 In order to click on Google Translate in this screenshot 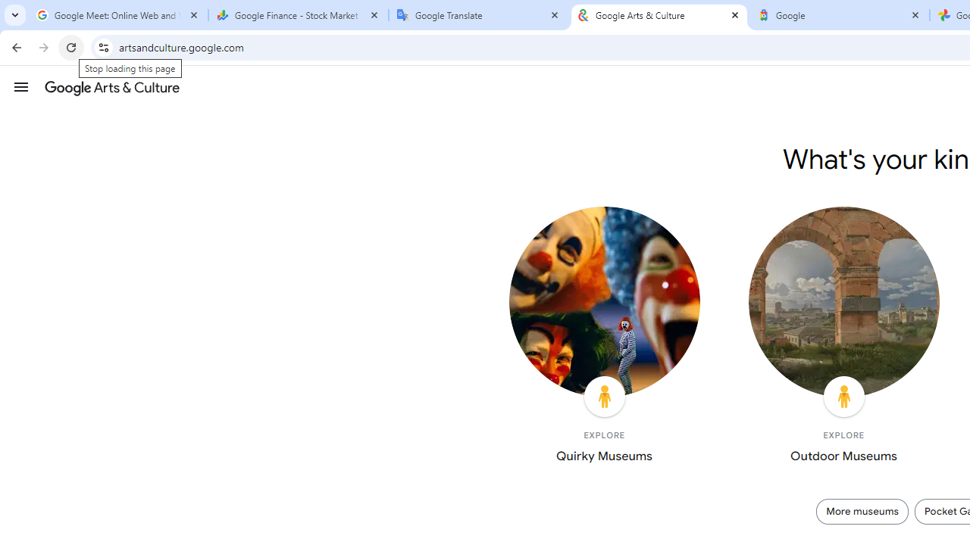, I will do `click(479, 15)`.